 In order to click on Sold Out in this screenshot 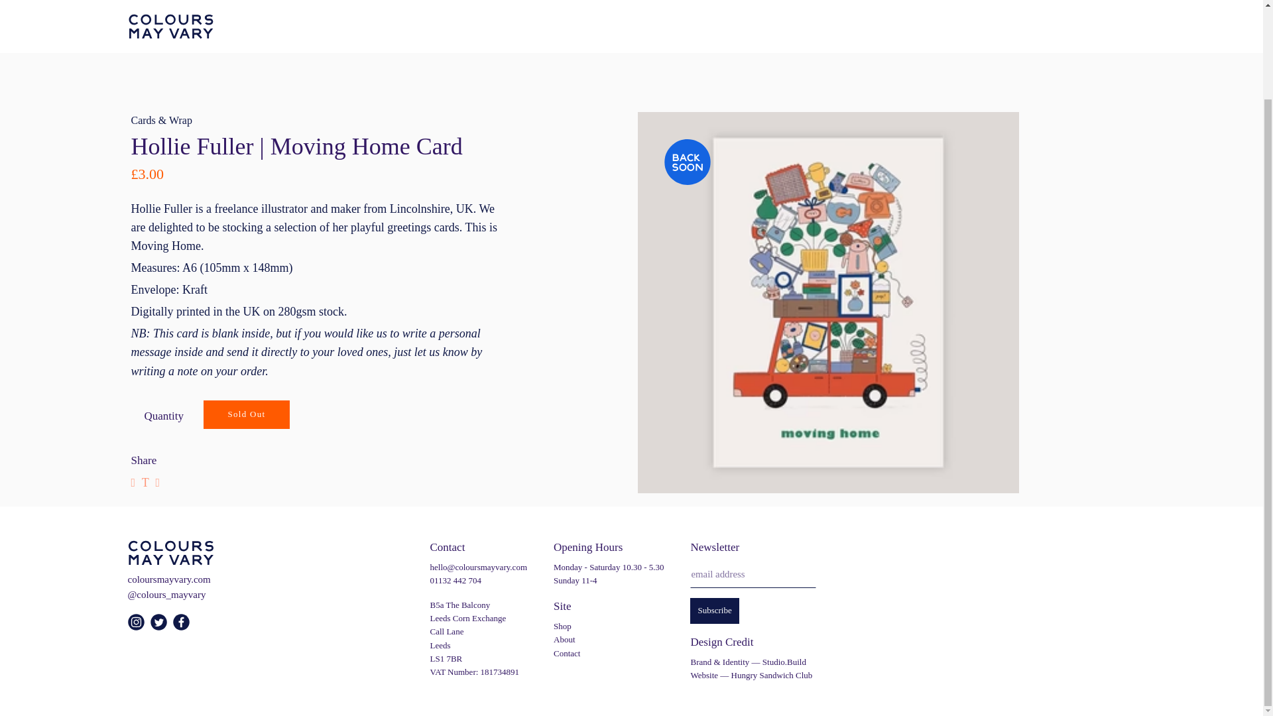, I will do `click(247, 414)`.